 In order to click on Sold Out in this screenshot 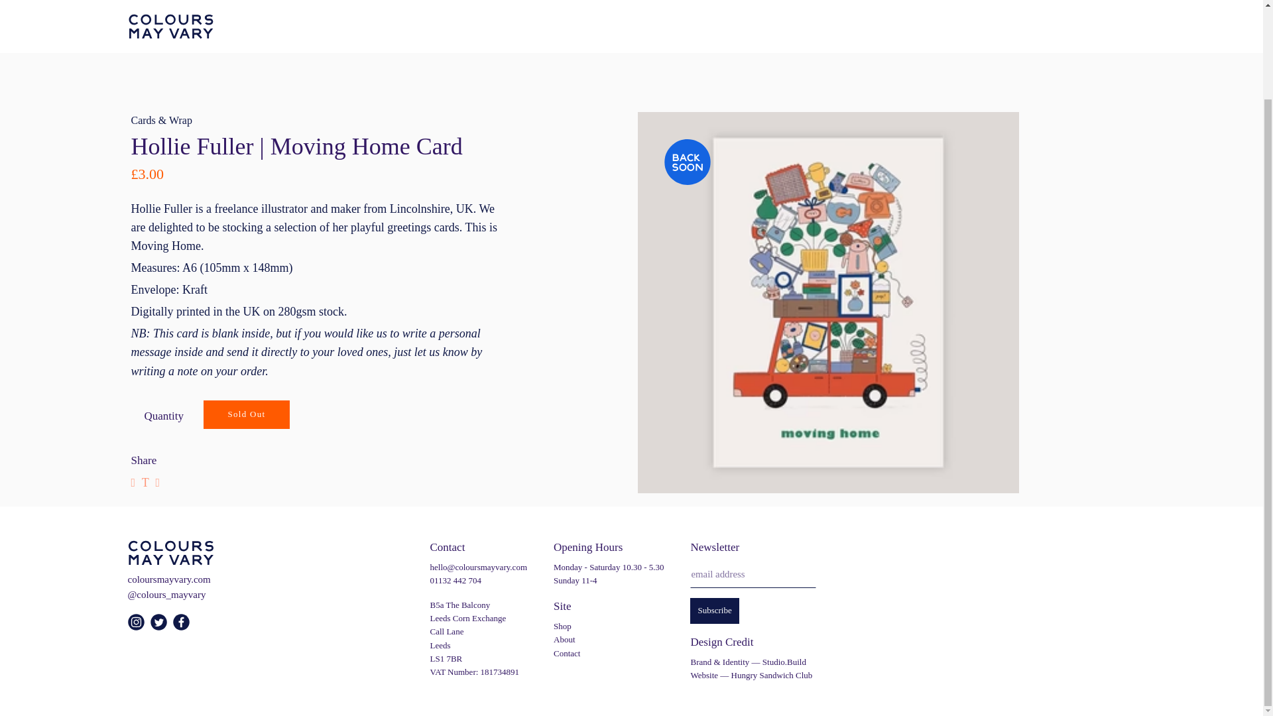, I will do `click(247, 414)`.